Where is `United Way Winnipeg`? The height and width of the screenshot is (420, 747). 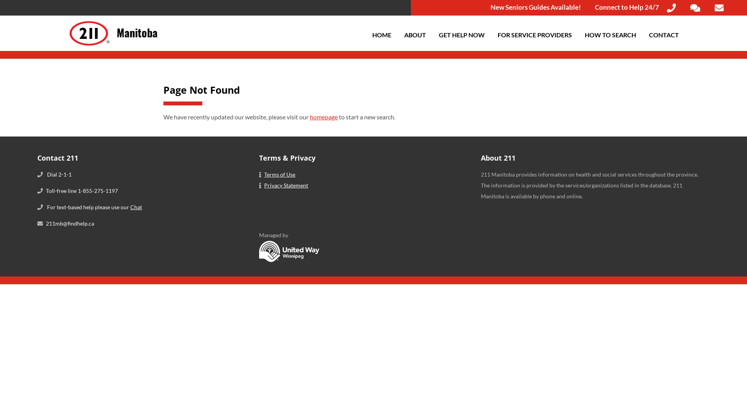
United Way Winnipeg is located at coordinates (289, 260).